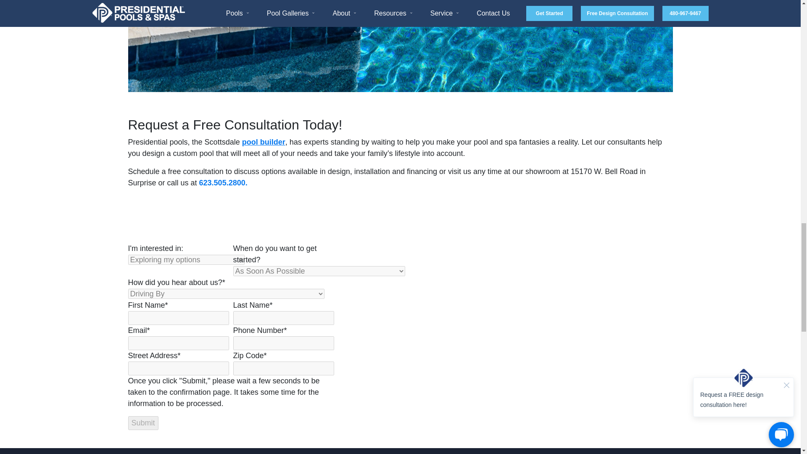 This screenshot has width=807, height=454. I want to click on Submit, so click(143, 423).